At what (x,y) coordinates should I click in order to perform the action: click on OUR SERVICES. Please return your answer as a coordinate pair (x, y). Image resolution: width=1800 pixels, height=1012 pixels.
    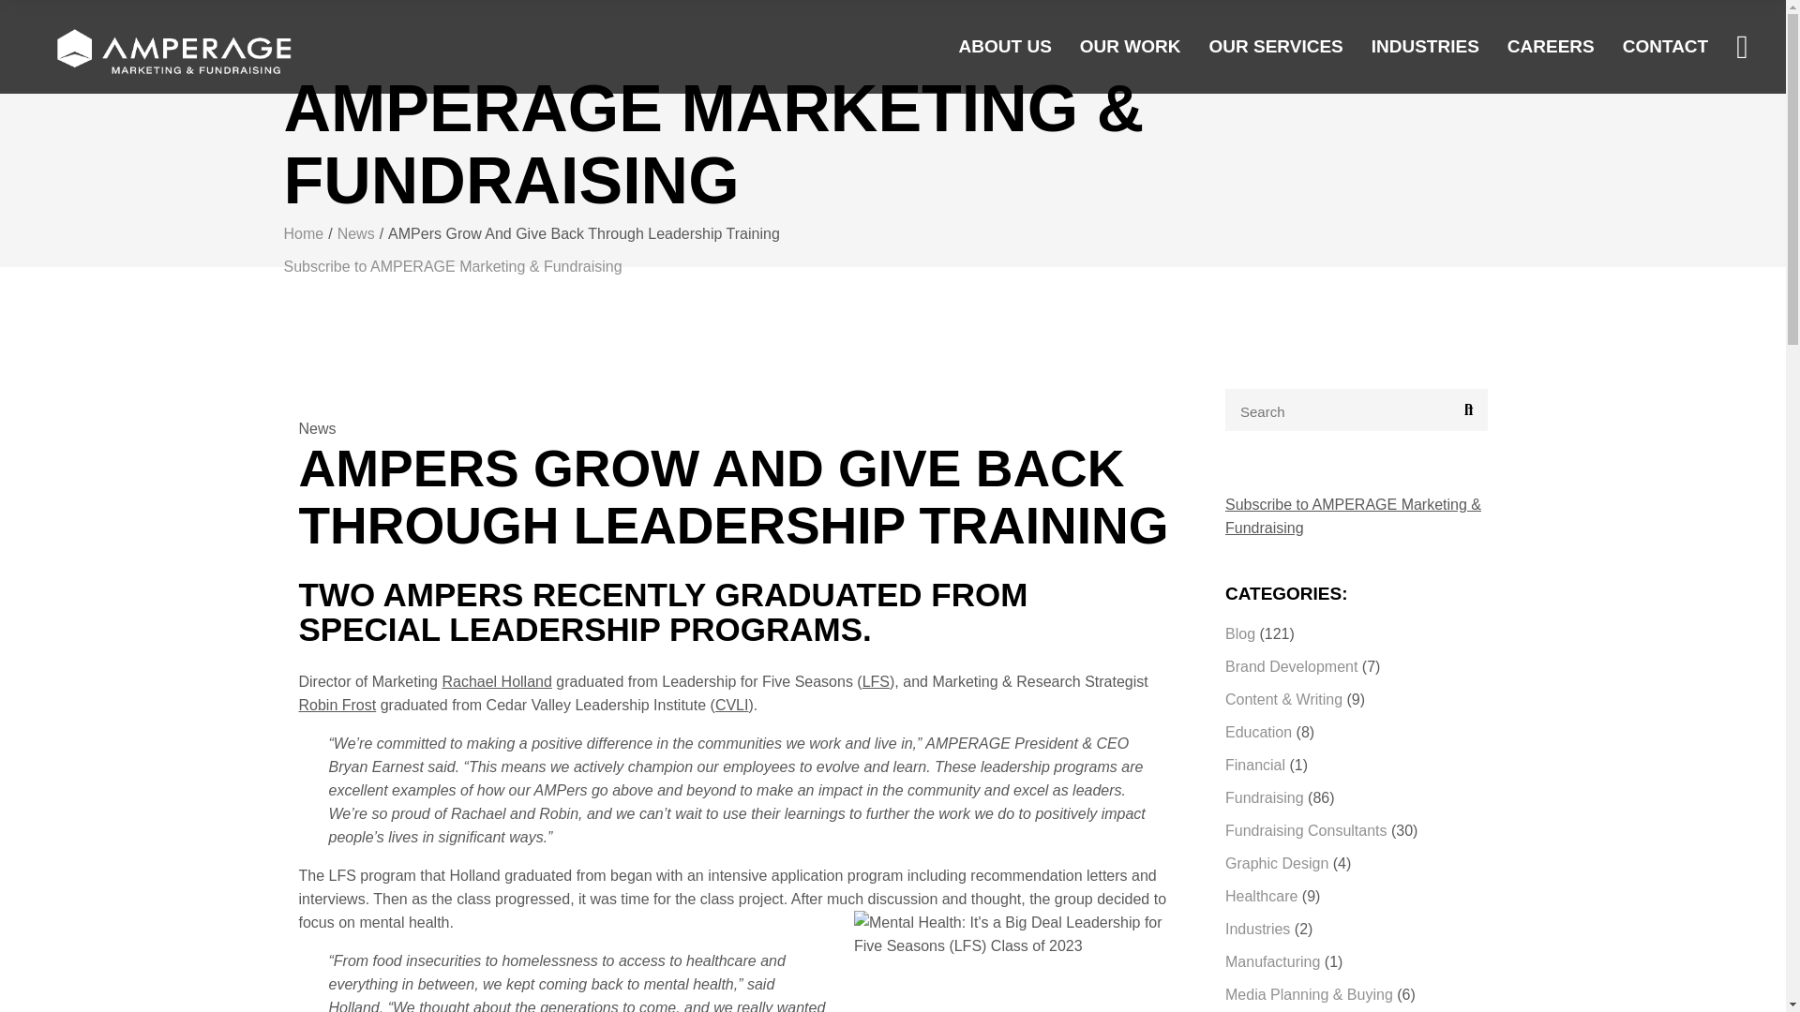
    Looking at the image, I should click on (1276, 47).